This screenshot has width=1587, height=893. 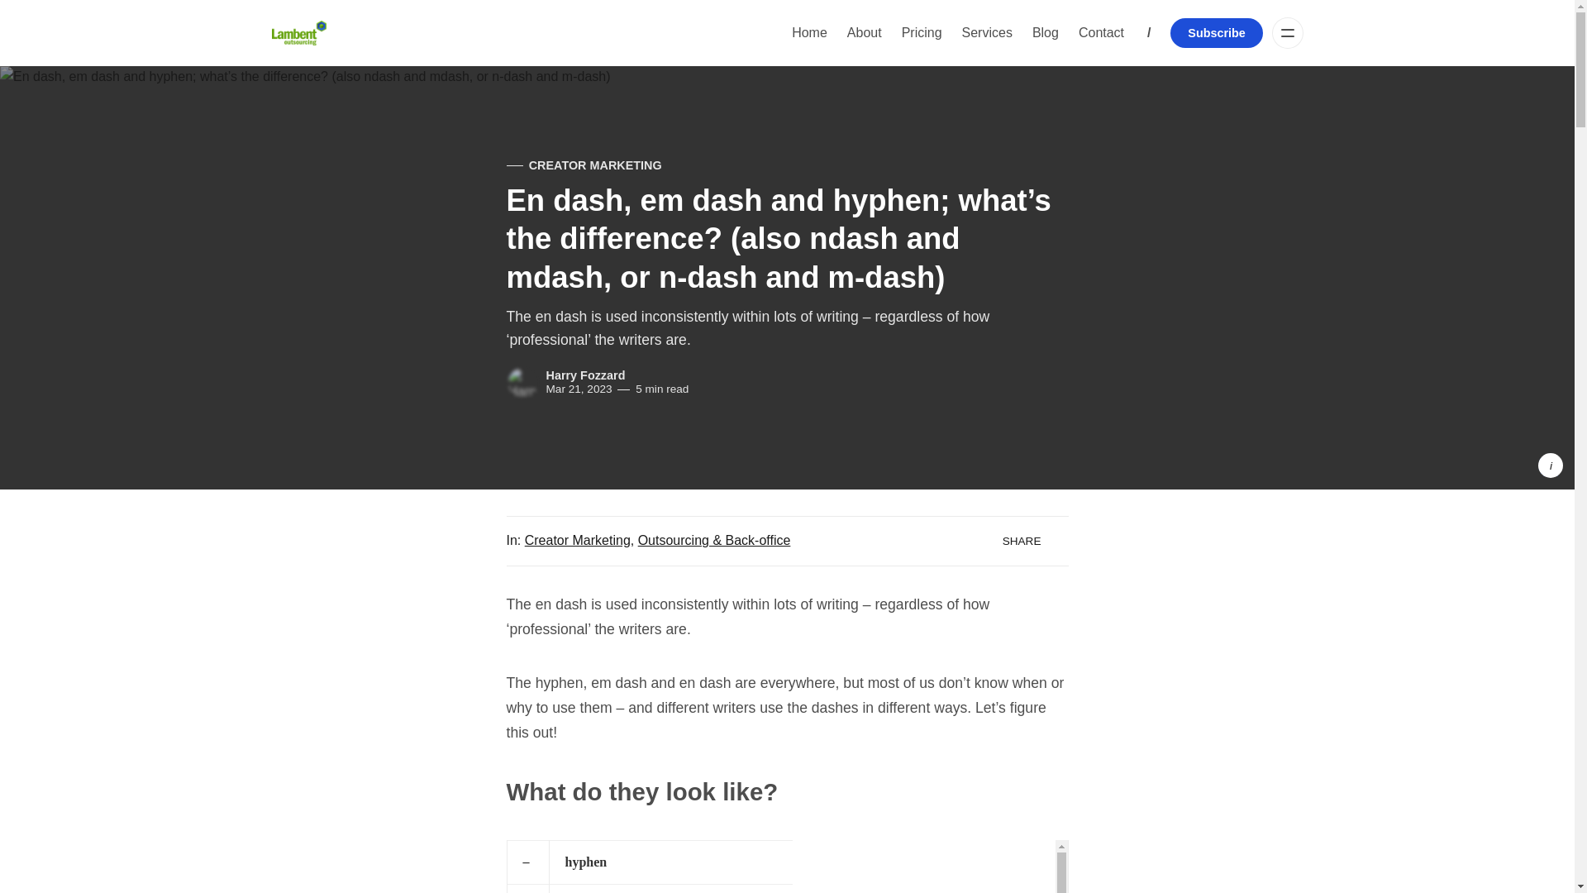 What do you see at coordinates (987, 32) in the screenshot?
I see `Services` at bounding box center [987, 32].